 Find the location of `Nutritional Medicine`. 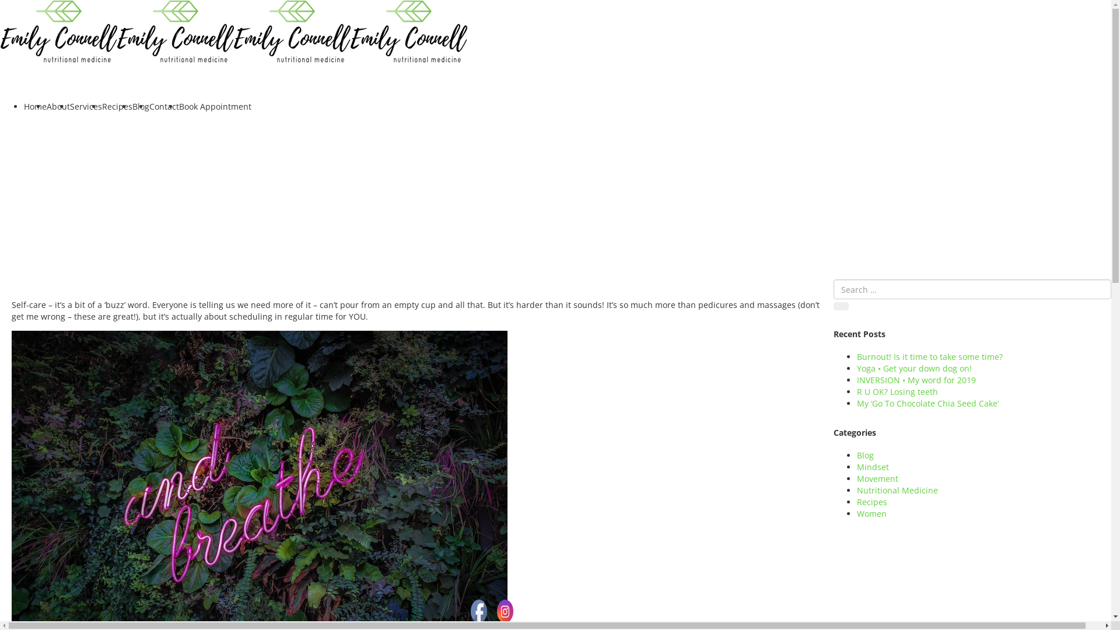

Nutritional Medicine is located at coordinates (897, 490).